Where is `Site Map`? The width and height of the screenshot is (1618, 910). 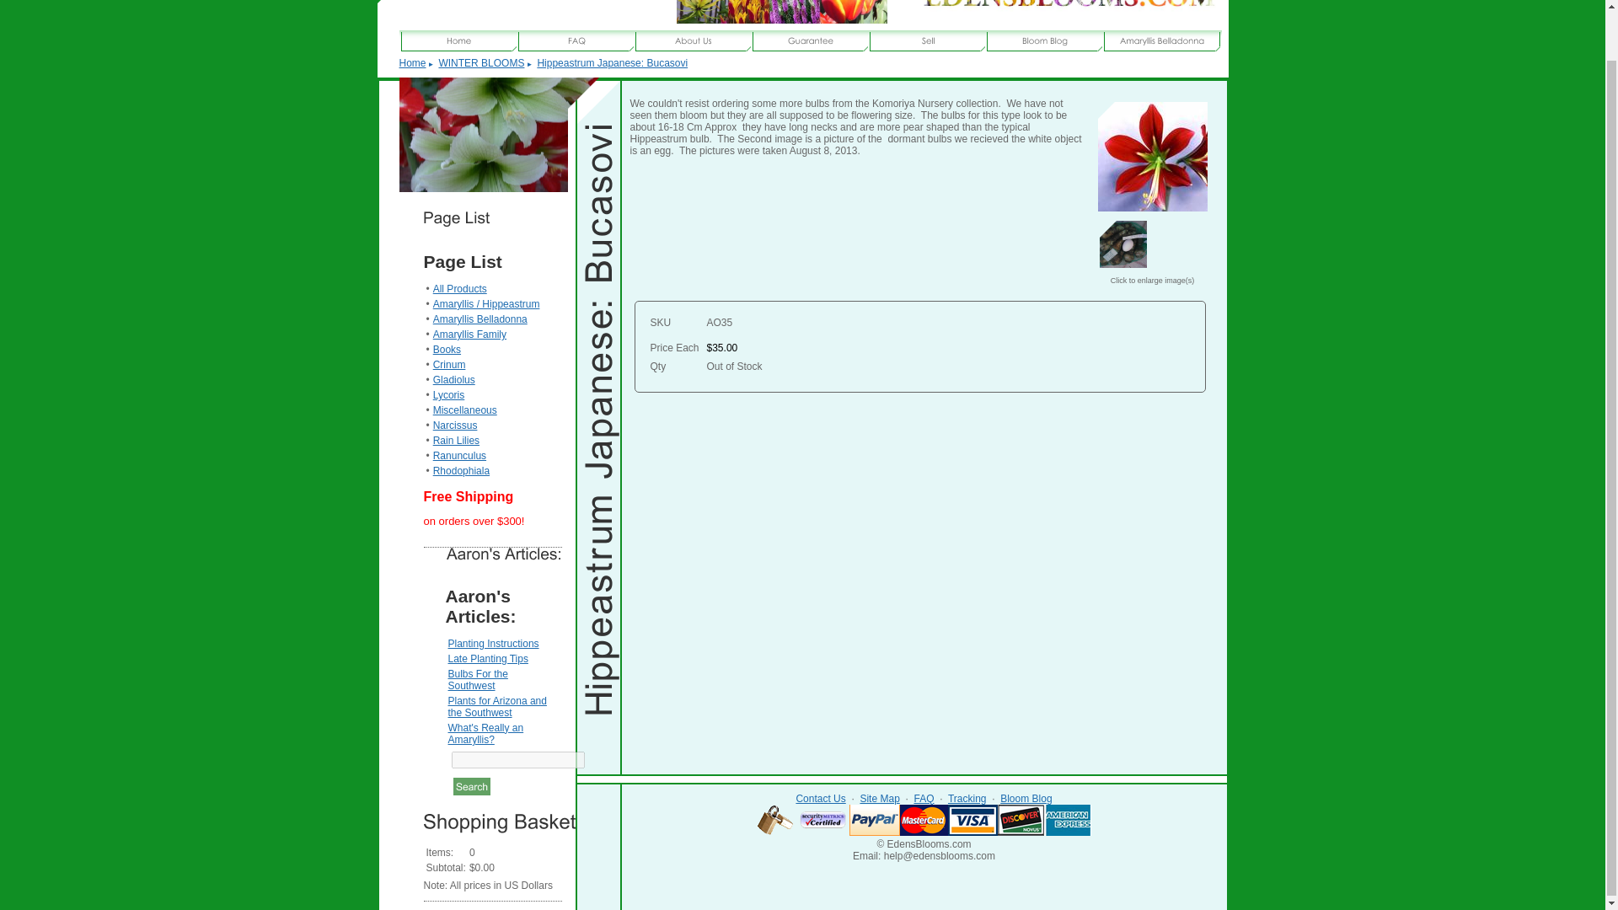 Site Map is located at coordinates (879, 798).